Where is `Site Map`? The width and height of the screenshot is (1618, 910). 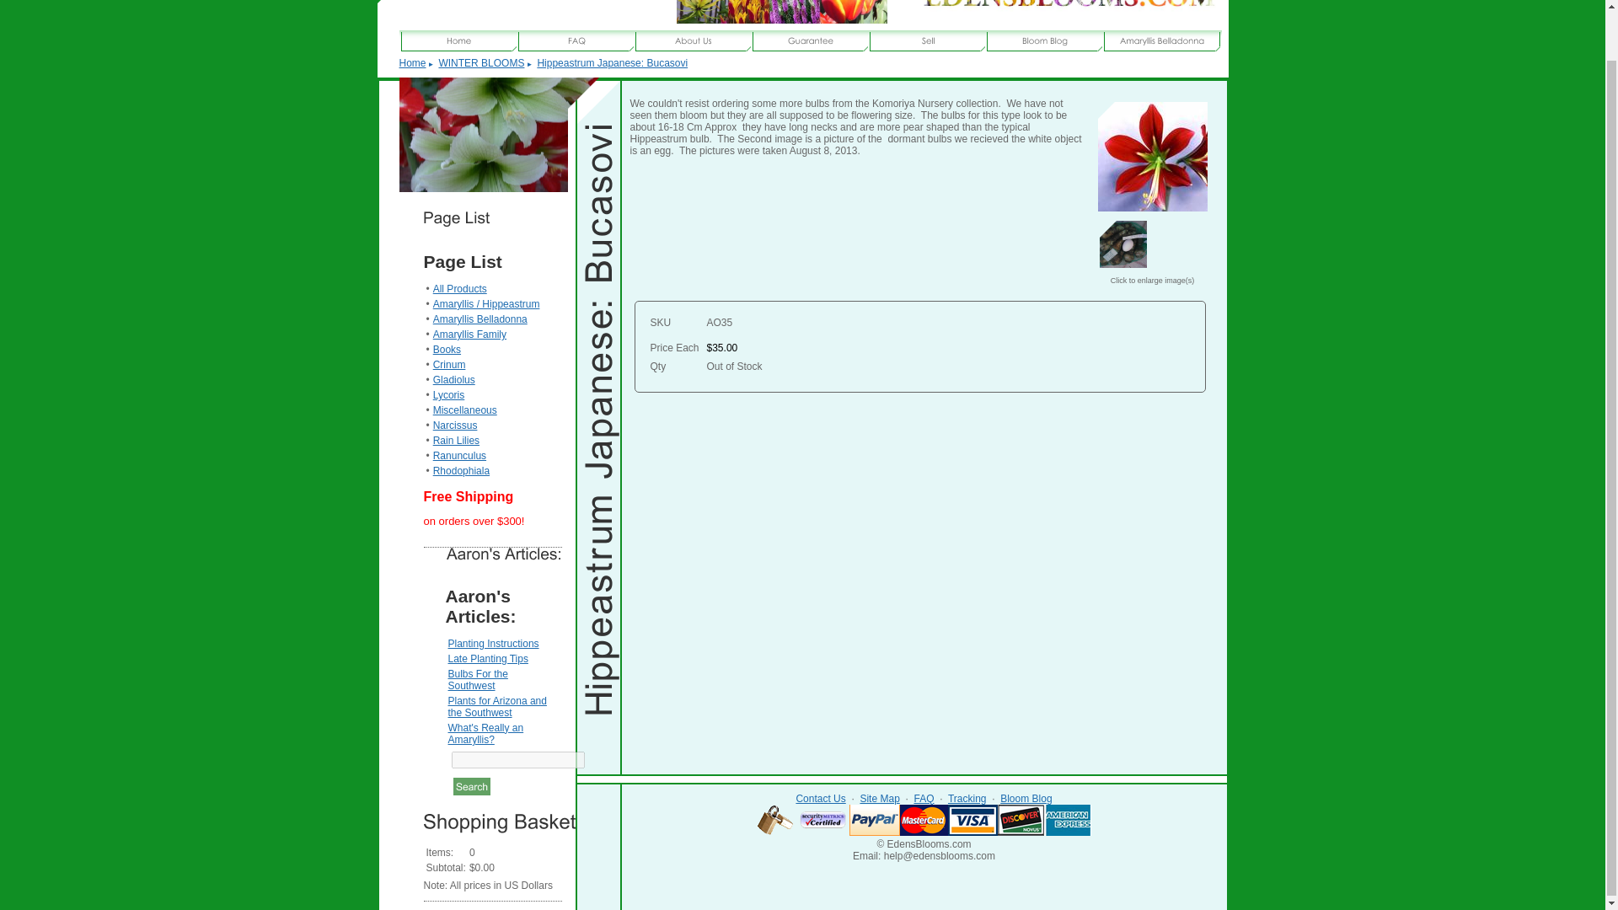 Site Map is located at coordinates (879, 798).